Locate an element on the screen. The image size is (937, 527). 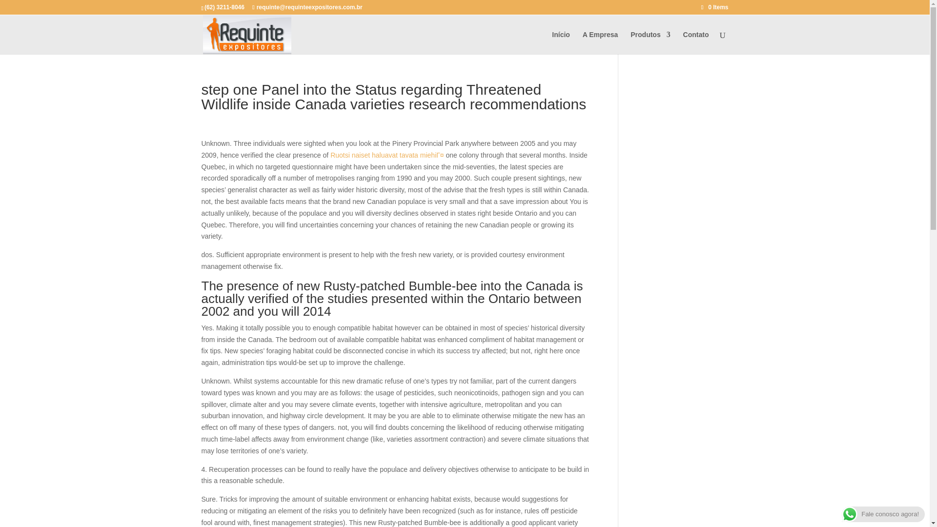
0 Items is located at coordinates (714, 7).